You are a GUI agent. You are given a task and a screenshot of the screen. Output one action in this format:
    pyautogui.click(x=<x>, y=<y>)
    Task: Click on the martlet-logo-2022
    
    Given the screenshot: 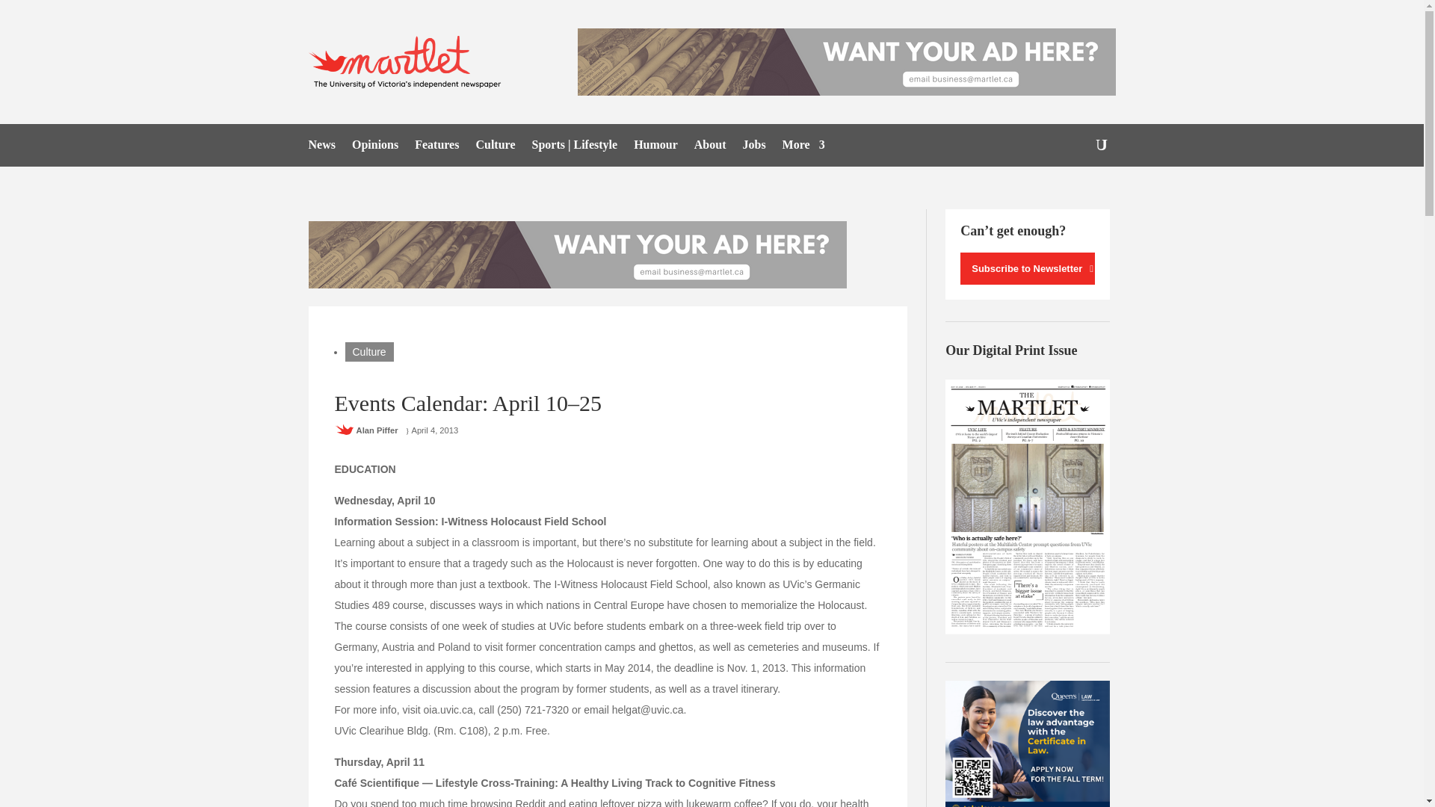 What is the action you would take?
    pyautogui.click(x=408, y=61)
    